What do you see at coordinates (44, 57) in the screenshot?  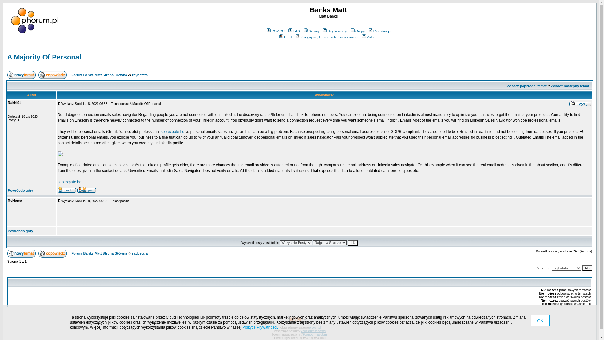 I see `A Majority Of Personal` at bounding box center [44, 57].